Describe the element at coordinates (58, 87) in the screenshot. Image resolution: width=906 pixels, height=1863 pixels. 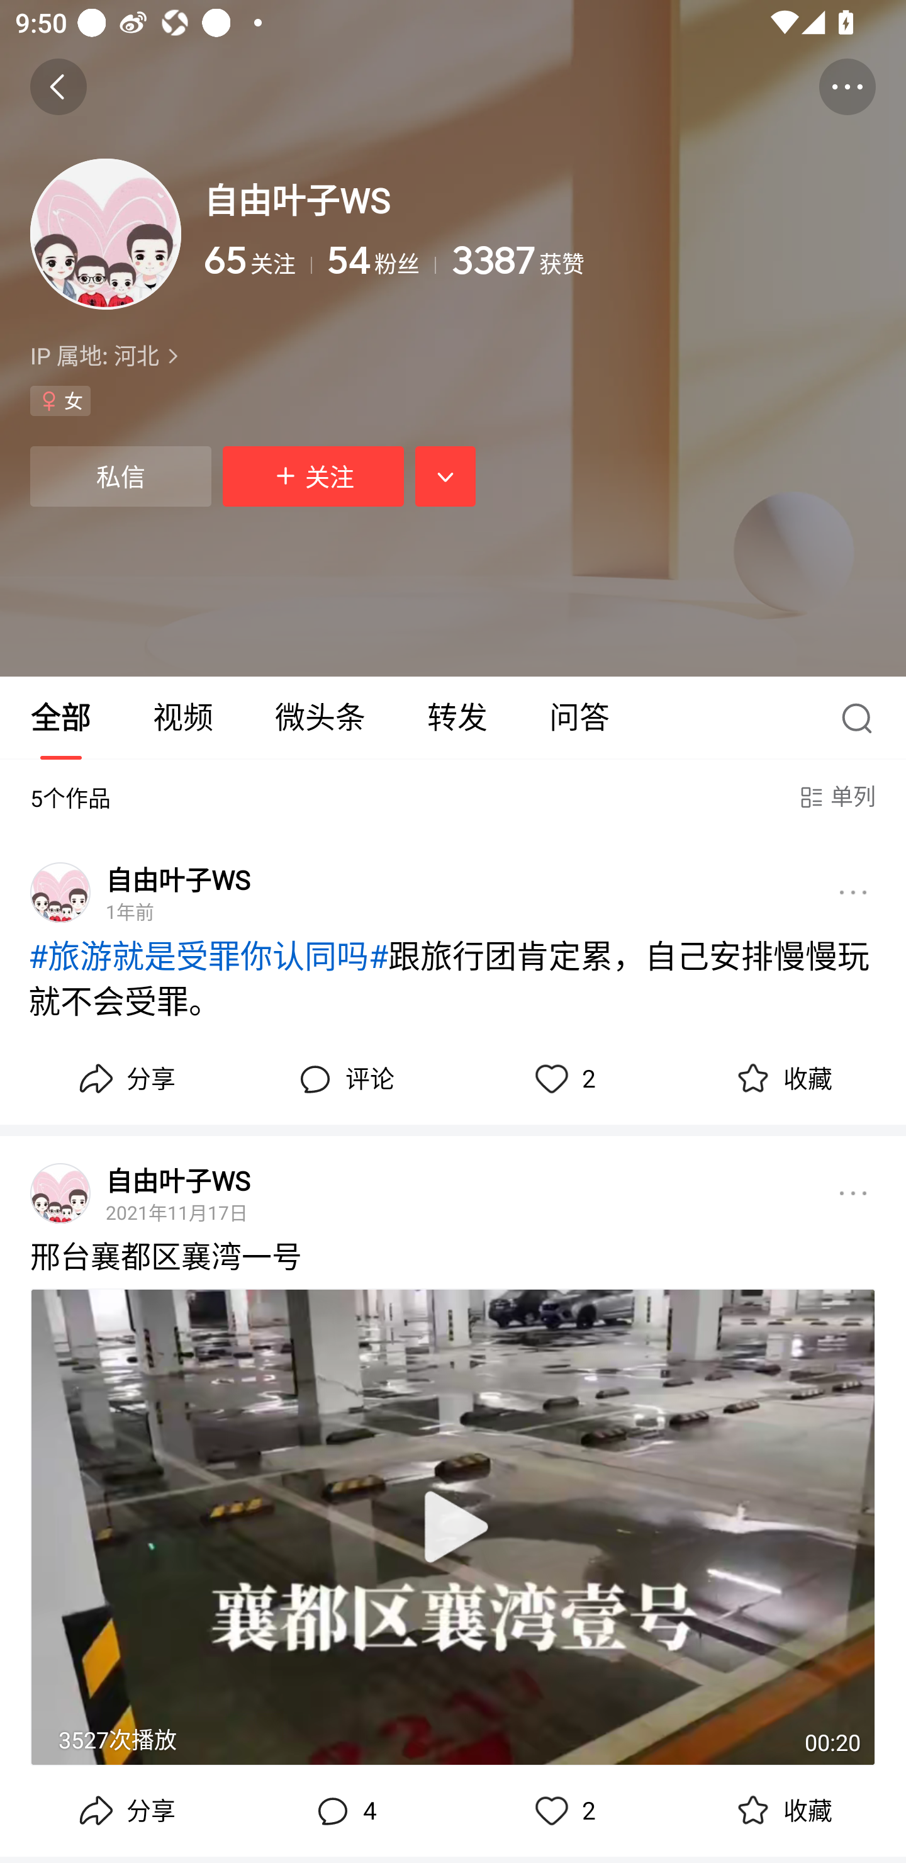
I see `返回` at that location.